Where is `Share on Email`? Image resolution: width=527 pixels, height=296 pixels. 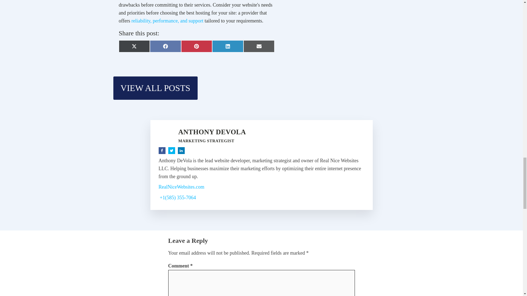
Share on Email is located at coordinates (259, 46).